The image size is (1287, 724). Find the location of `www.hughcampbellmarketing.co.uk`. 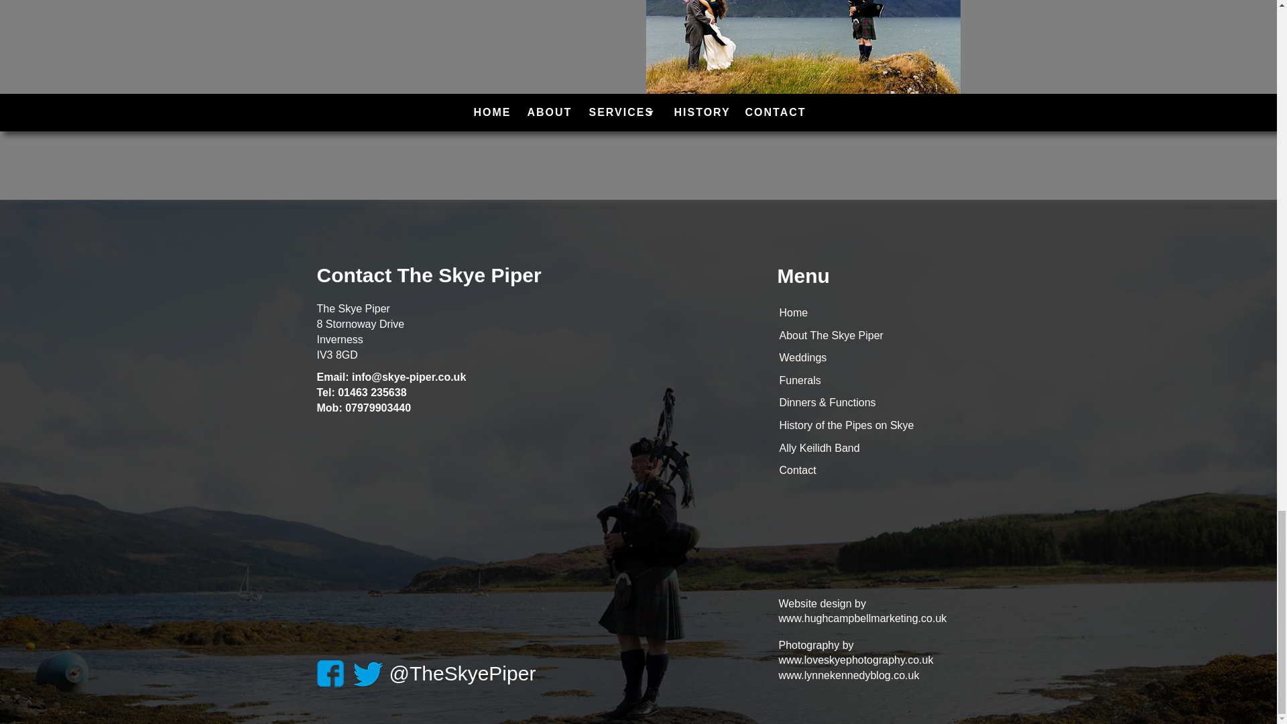

www.hughcampbellmarketing.co.uk is located at coordinates (863, 618).